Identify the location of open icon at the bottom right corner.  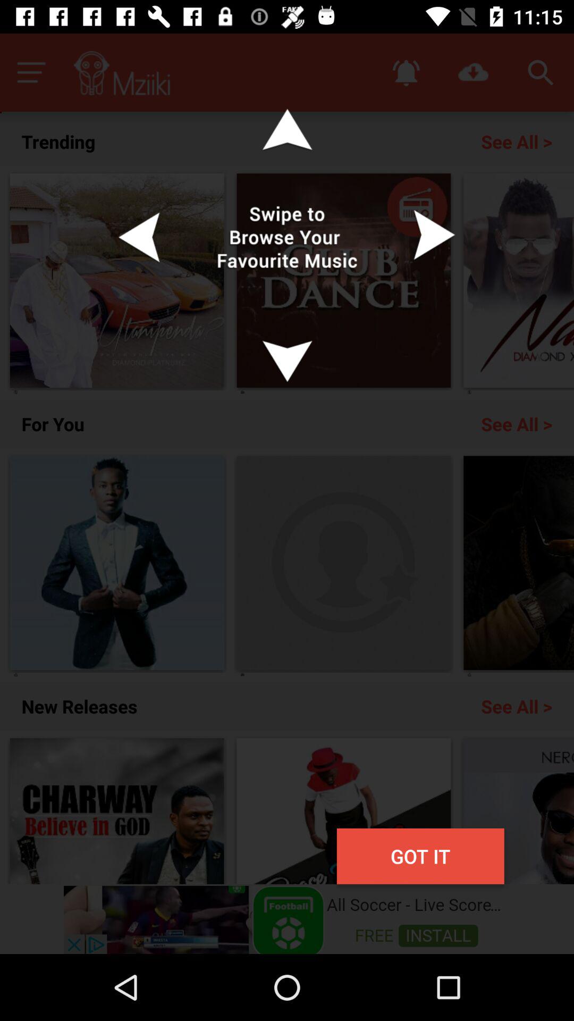
(420, 856).